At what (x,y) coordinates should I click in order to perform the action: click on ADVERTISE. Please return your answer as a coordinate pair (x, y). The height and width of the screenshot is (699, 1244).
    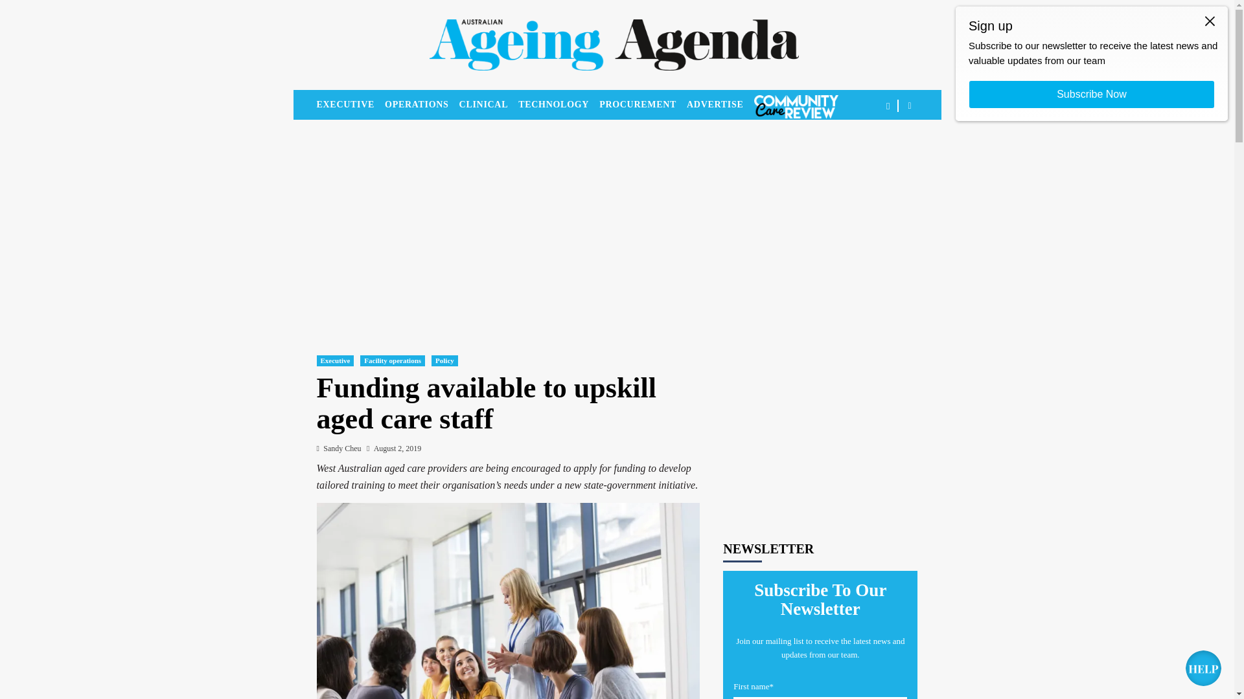
    Looking at the image, I should click on (720, 105).